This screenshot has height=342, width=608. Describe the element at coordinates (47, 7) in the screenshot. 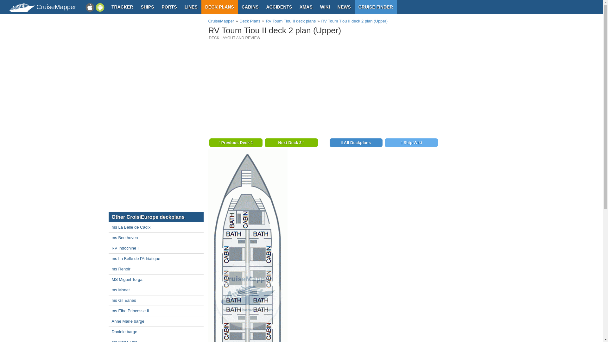

I see `CruiseMapper` at that location.